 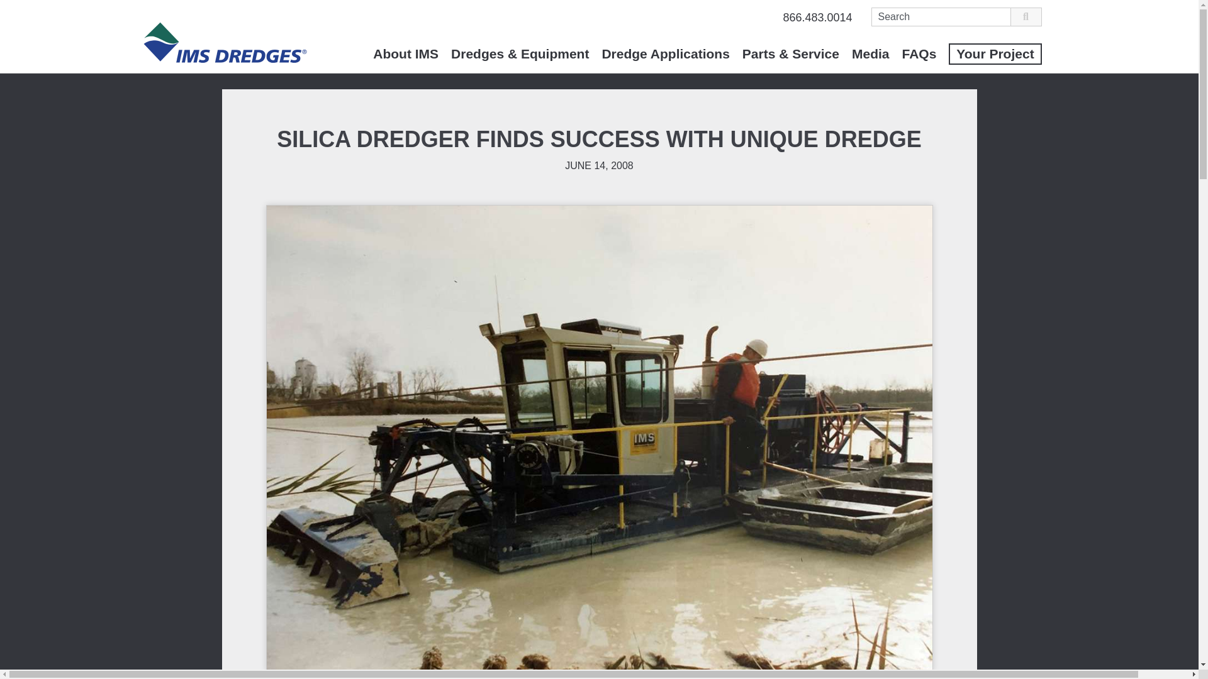 I want to click on About IMS, so click(x=405, y=53).